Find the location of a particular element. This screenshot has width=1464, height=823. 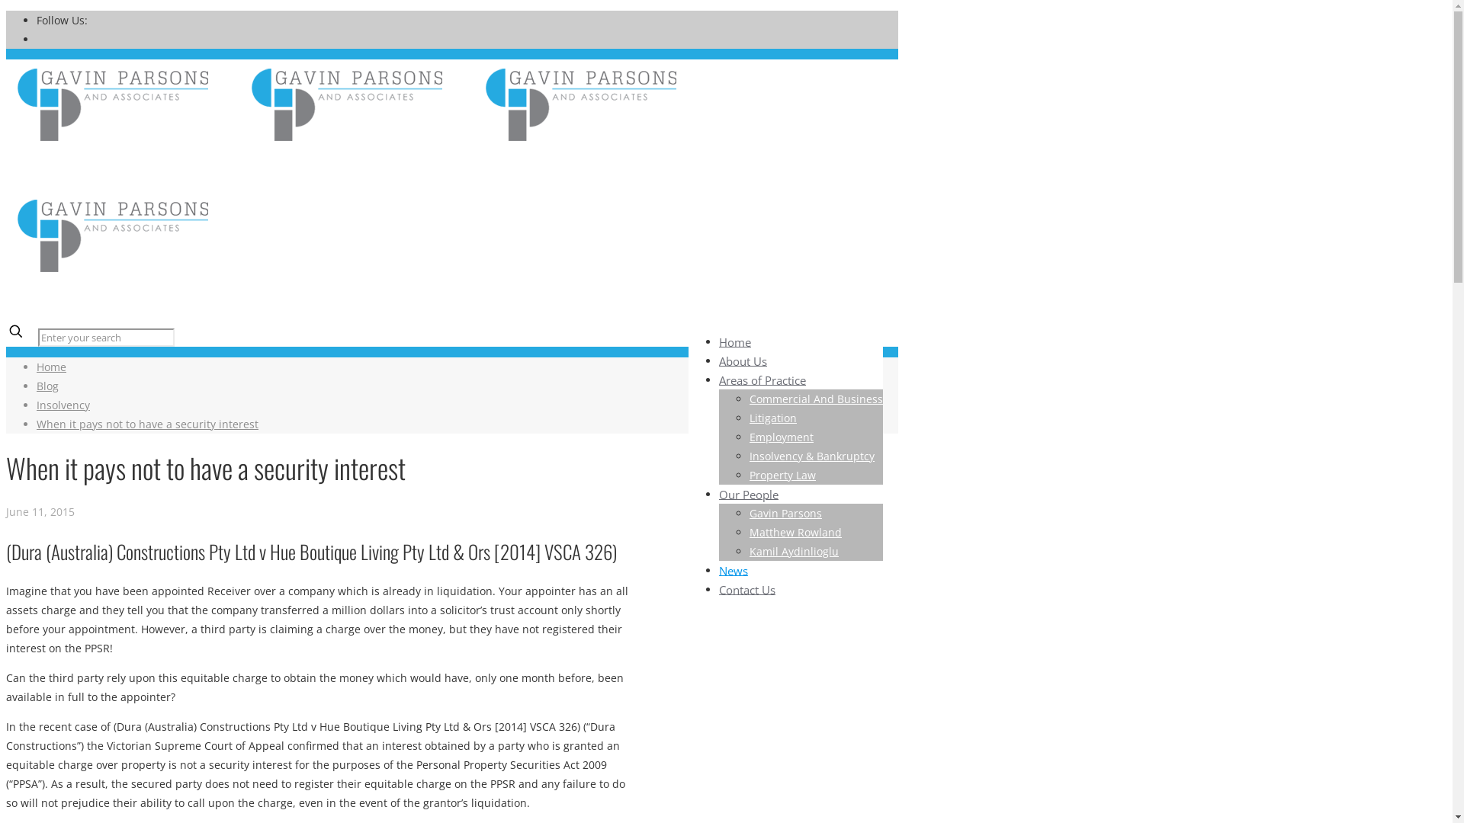

Our People is located at coordinates (749, 494).